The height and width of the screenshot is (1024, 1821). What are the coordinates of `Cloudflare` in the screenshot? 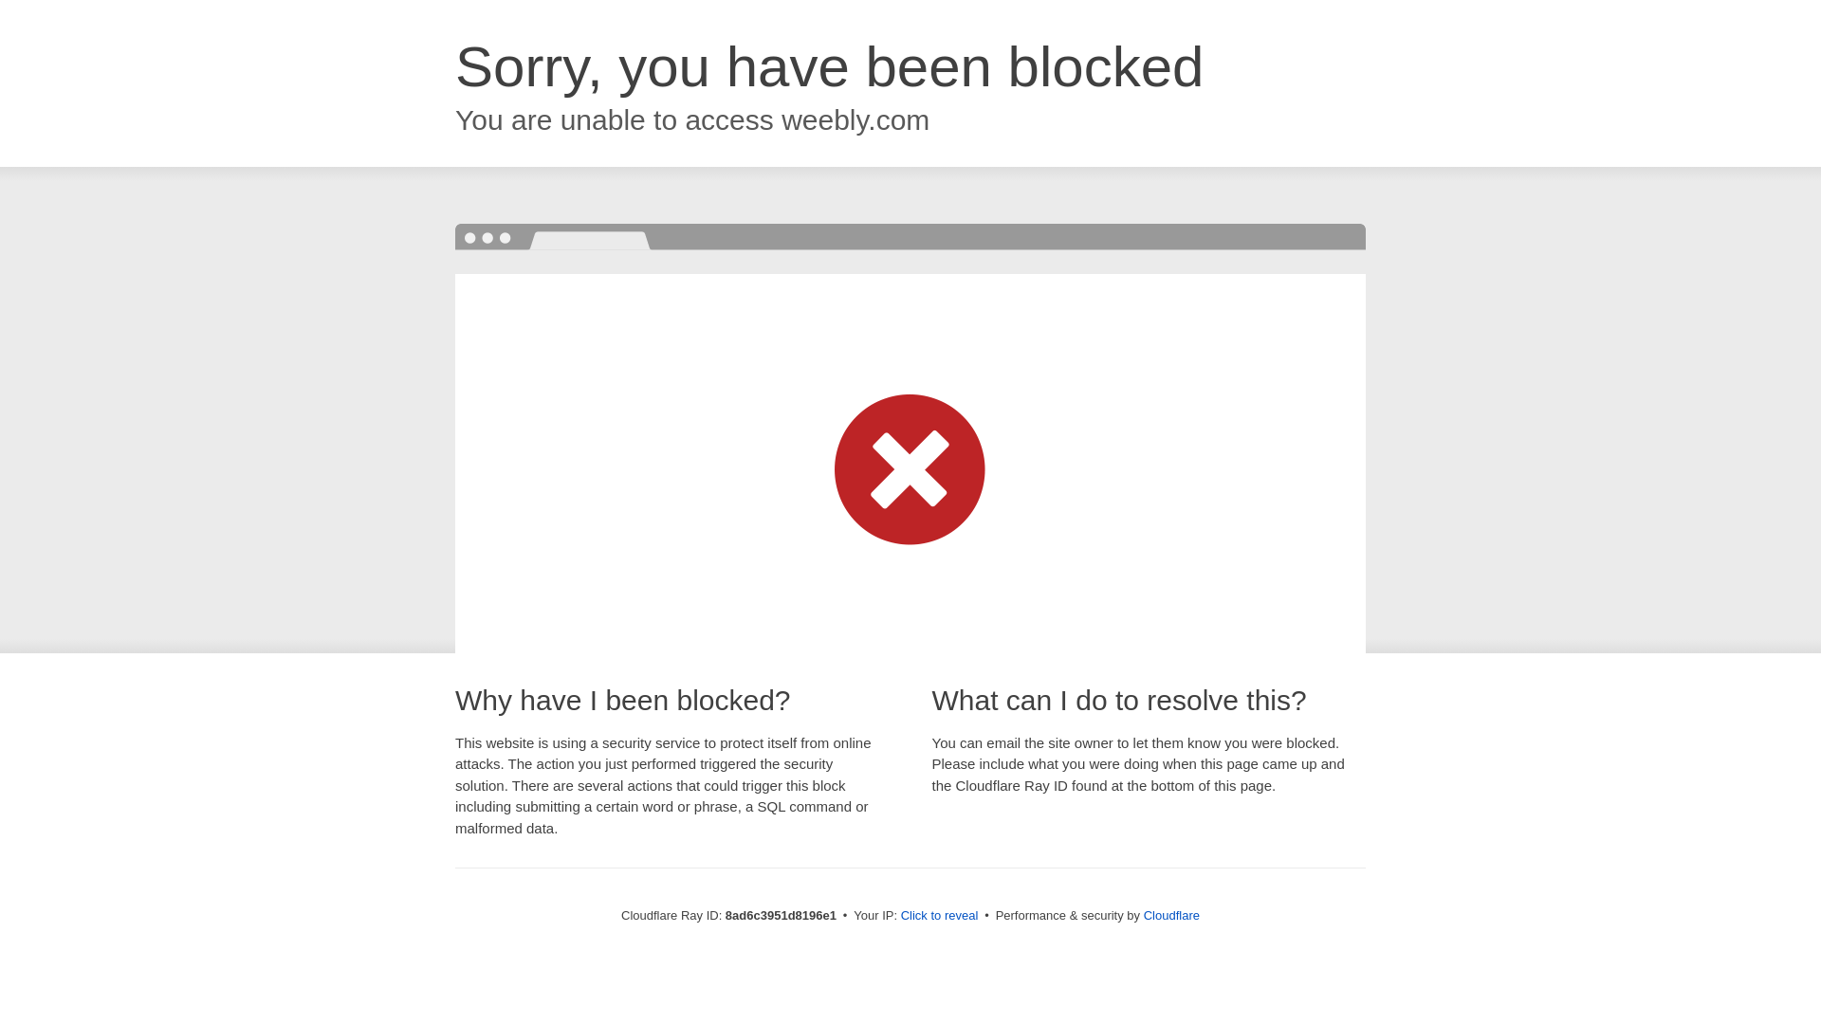 It's located at (1171, 915).